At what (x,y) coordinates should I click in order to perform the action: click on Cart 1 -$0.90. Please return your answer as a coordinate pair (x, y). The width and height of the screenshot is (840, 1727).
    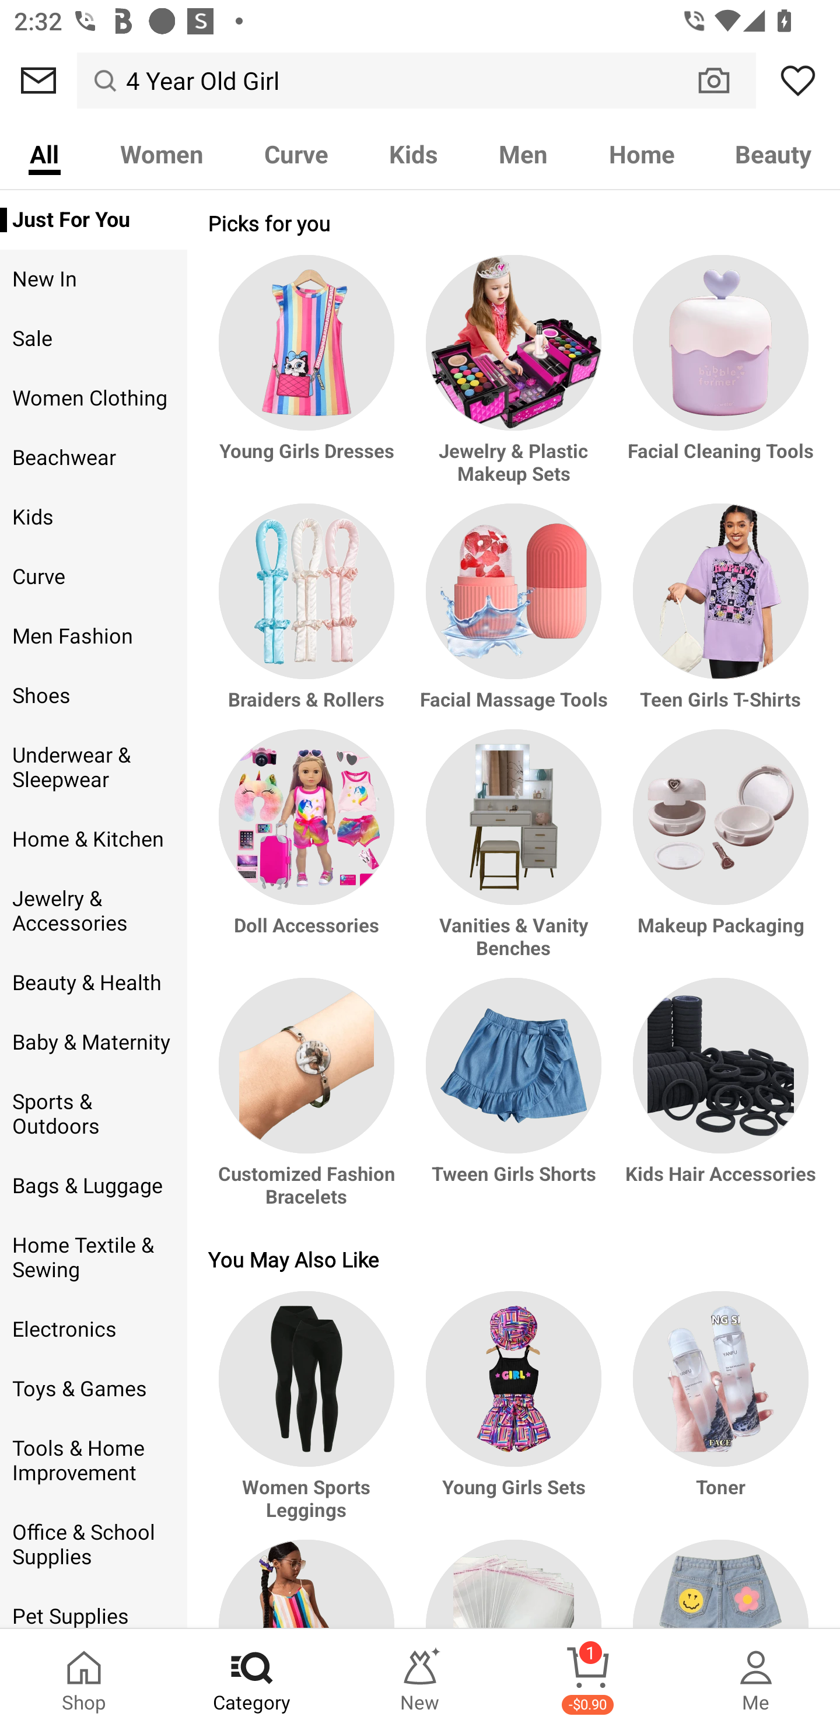
    Looking at the image, I should click on (588, 1678).